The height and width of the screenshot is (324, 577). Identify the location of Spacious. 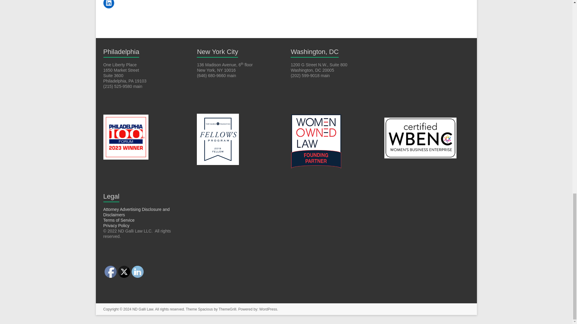
(205, 309).